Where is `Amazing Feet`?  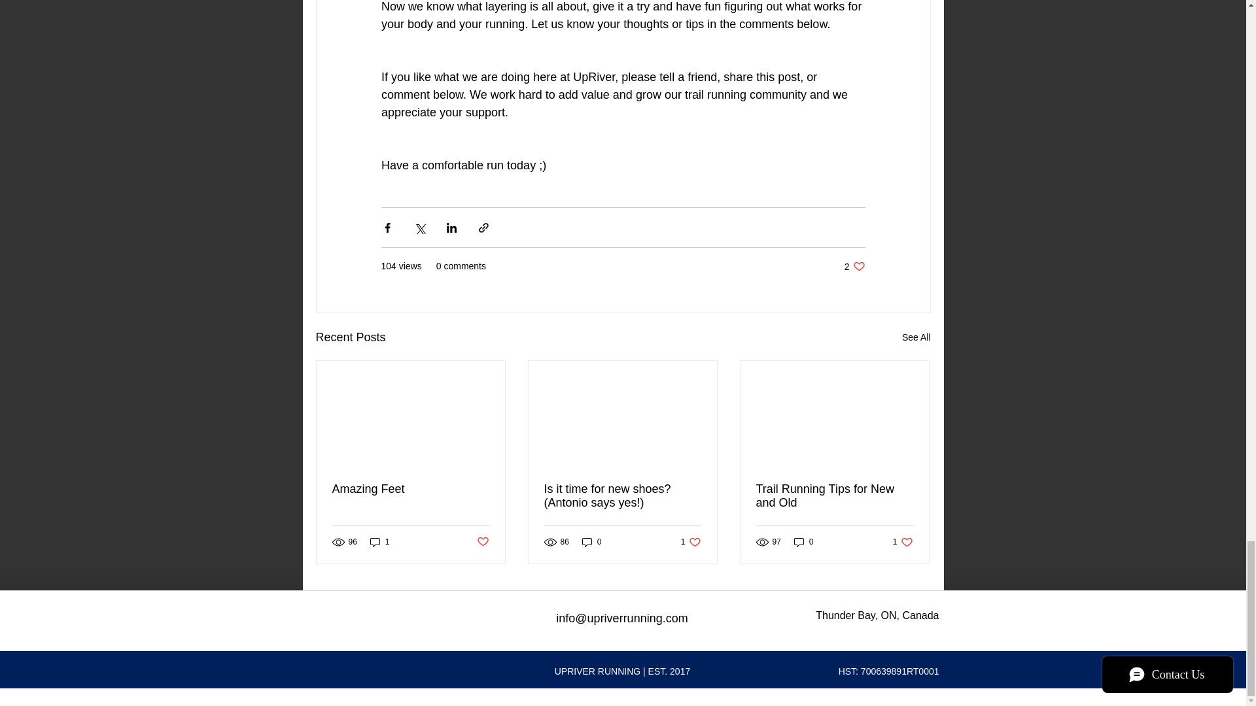 Amazing Feet is located at coordinates (916, 337).